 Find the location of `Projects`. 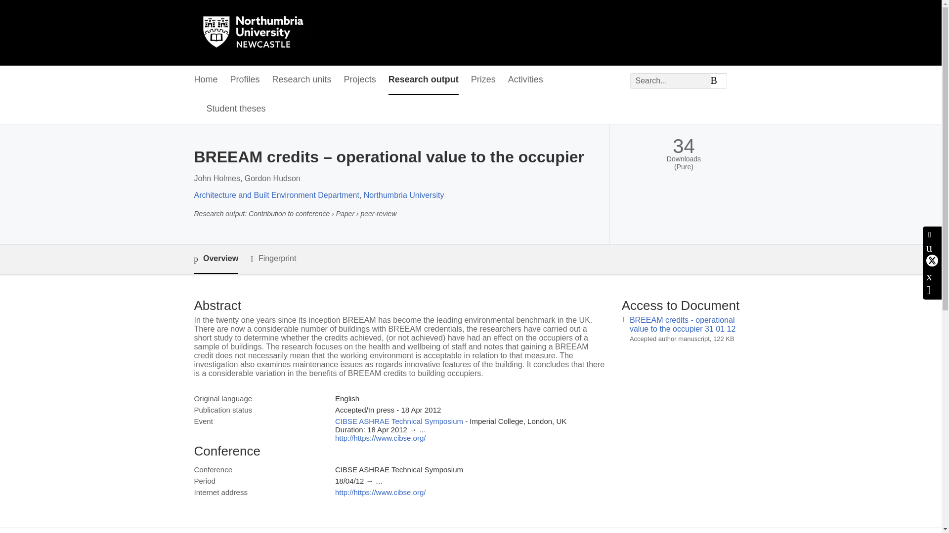

Projects is located at coordinates (360, 80).